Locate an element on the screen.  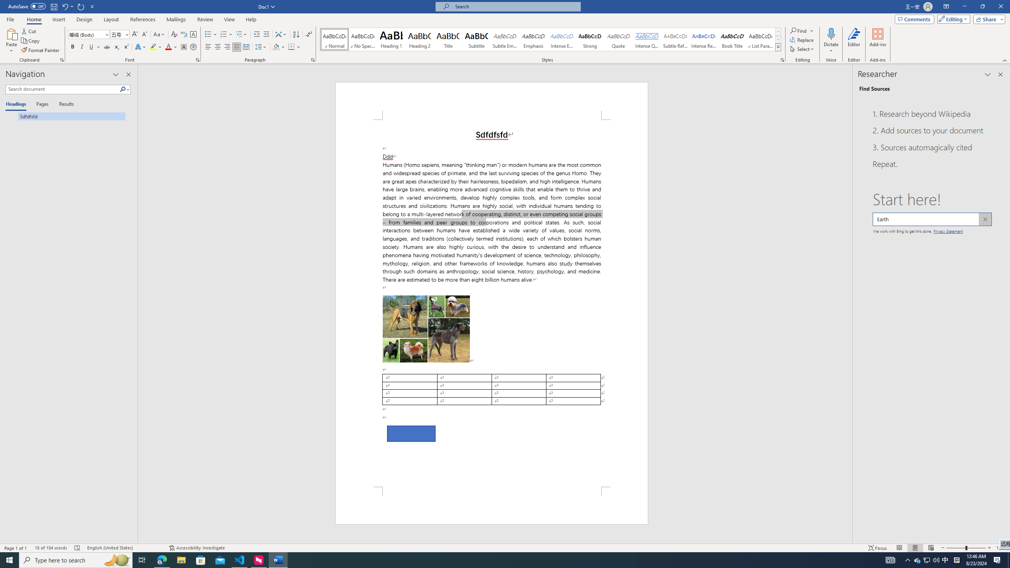
Class: NetUIImage is located at coordinates (778, 47).